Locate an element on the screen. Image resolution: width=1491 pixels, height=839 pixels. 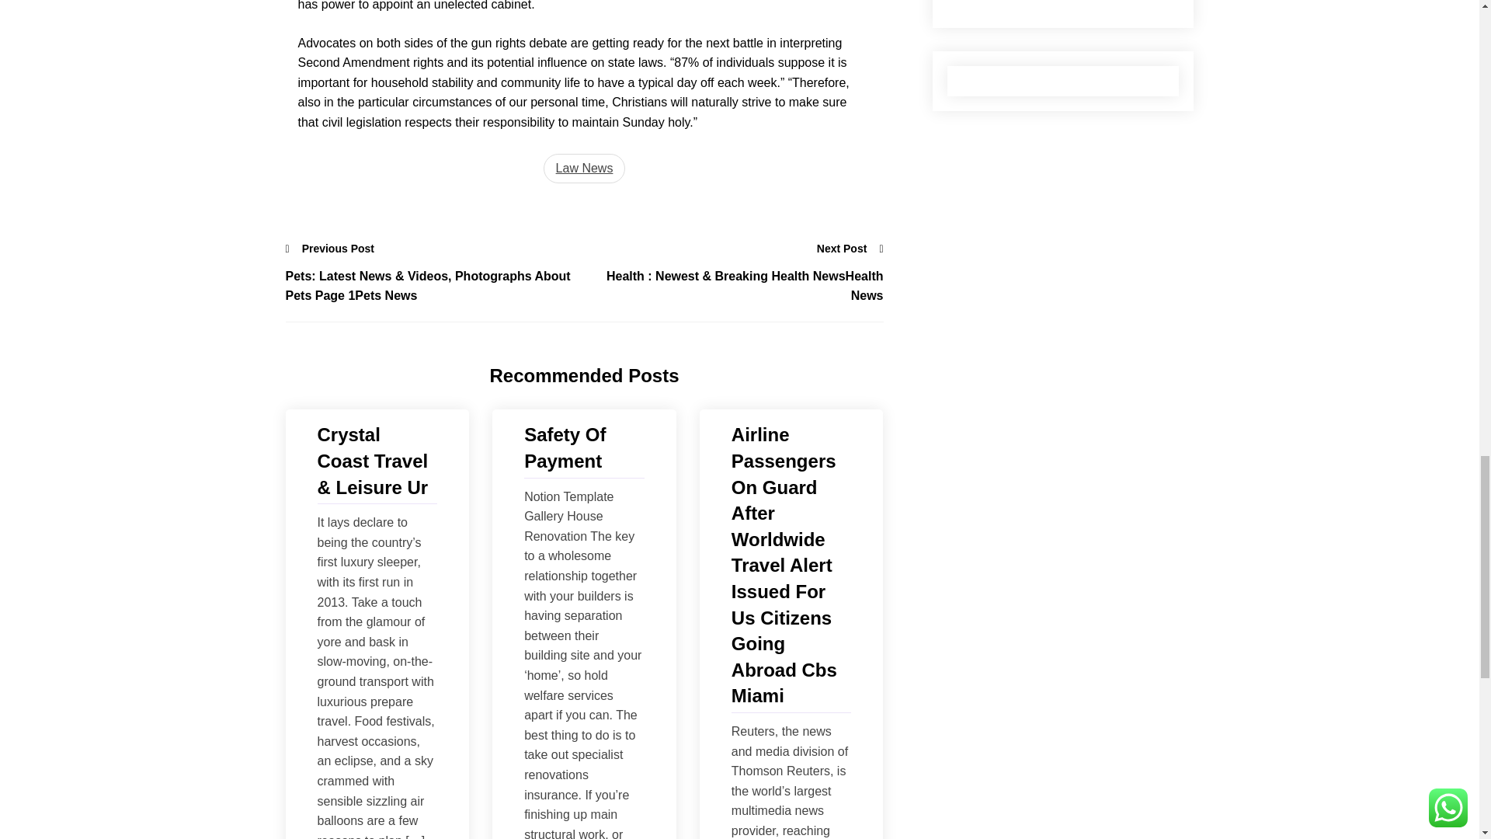
Law News is located at coordinates (585, 168).